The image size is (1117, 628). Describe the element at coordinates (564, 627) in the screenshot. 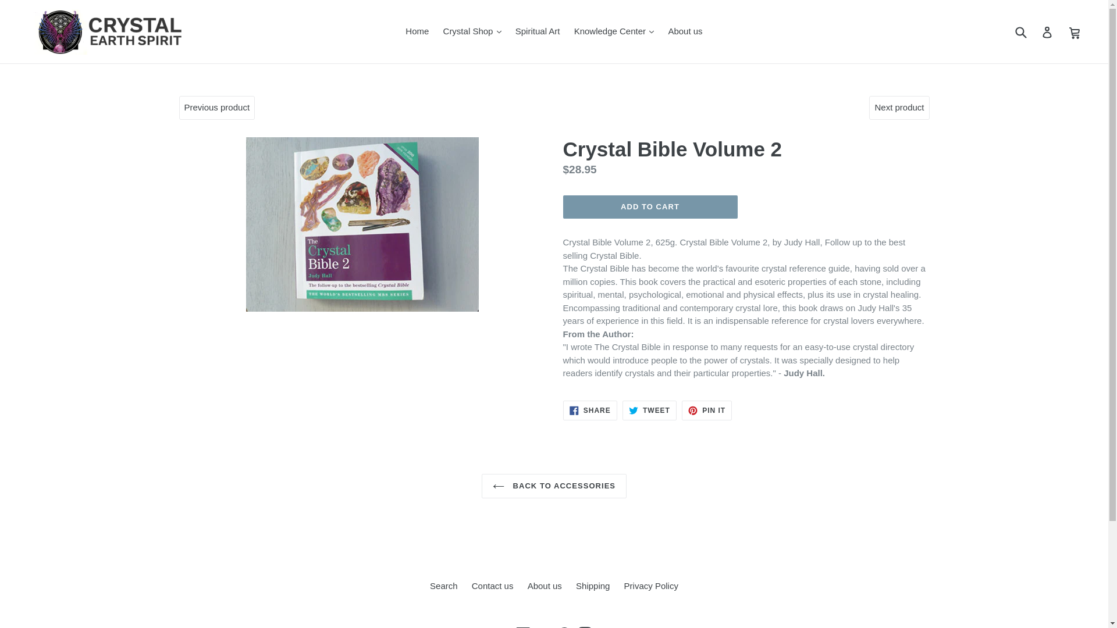

I see `Crystal Earth Spirit on Pinterest` at that location.